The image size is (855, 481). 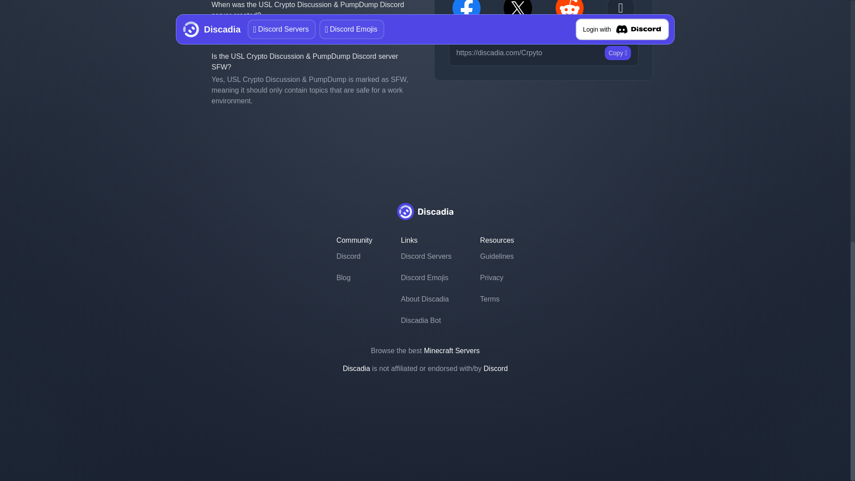 What do you see at coordinates (496, 368) in the screenshot?
I see `Discord` at bounding box center [496, 368].